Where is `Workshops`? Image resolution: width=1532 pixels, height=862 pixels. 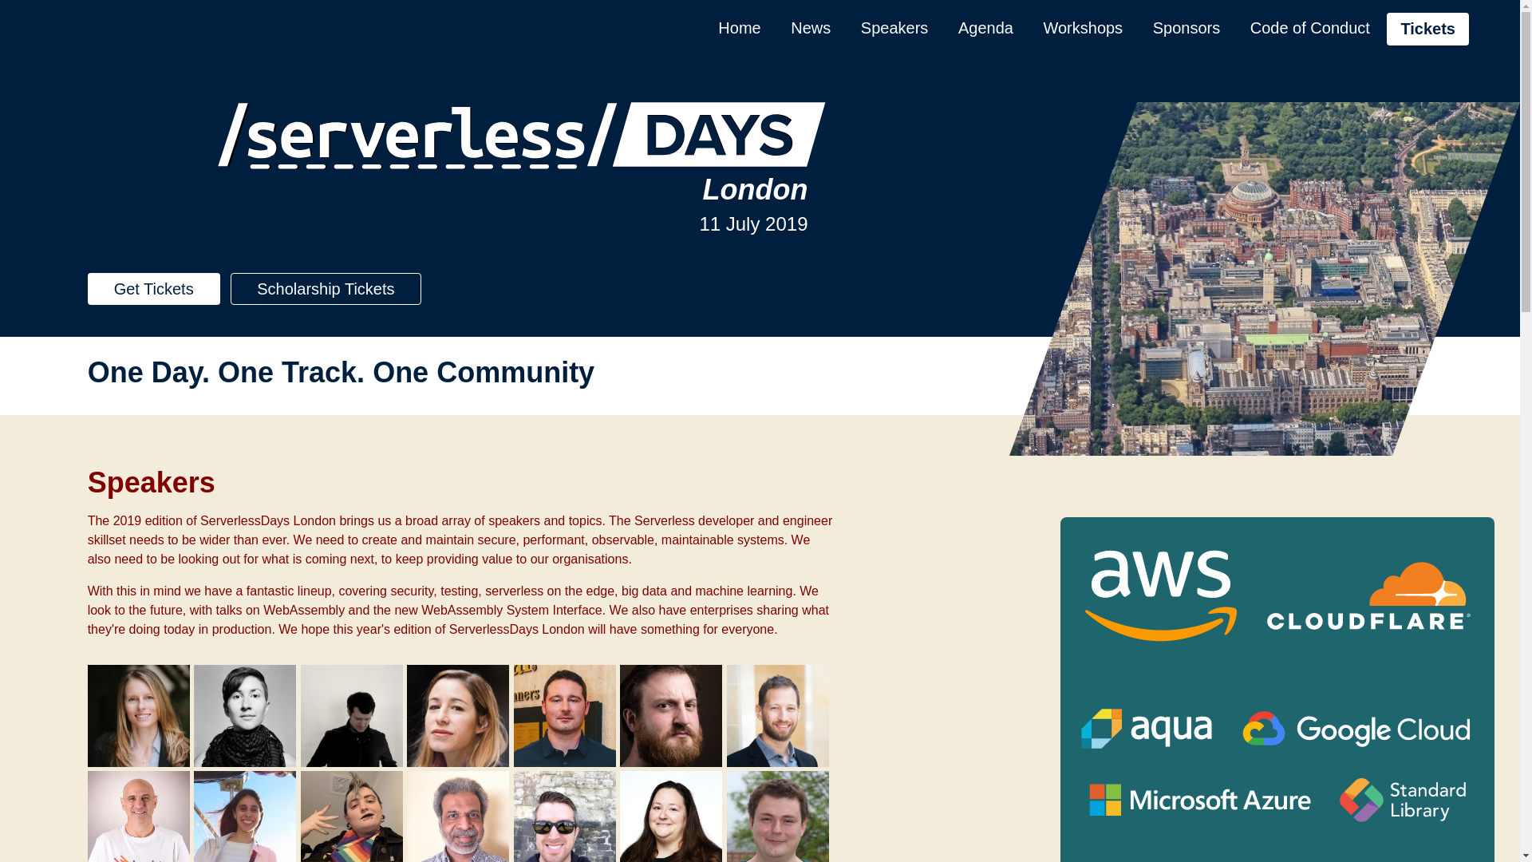
Workshops is located at coordinates (1082, 29).